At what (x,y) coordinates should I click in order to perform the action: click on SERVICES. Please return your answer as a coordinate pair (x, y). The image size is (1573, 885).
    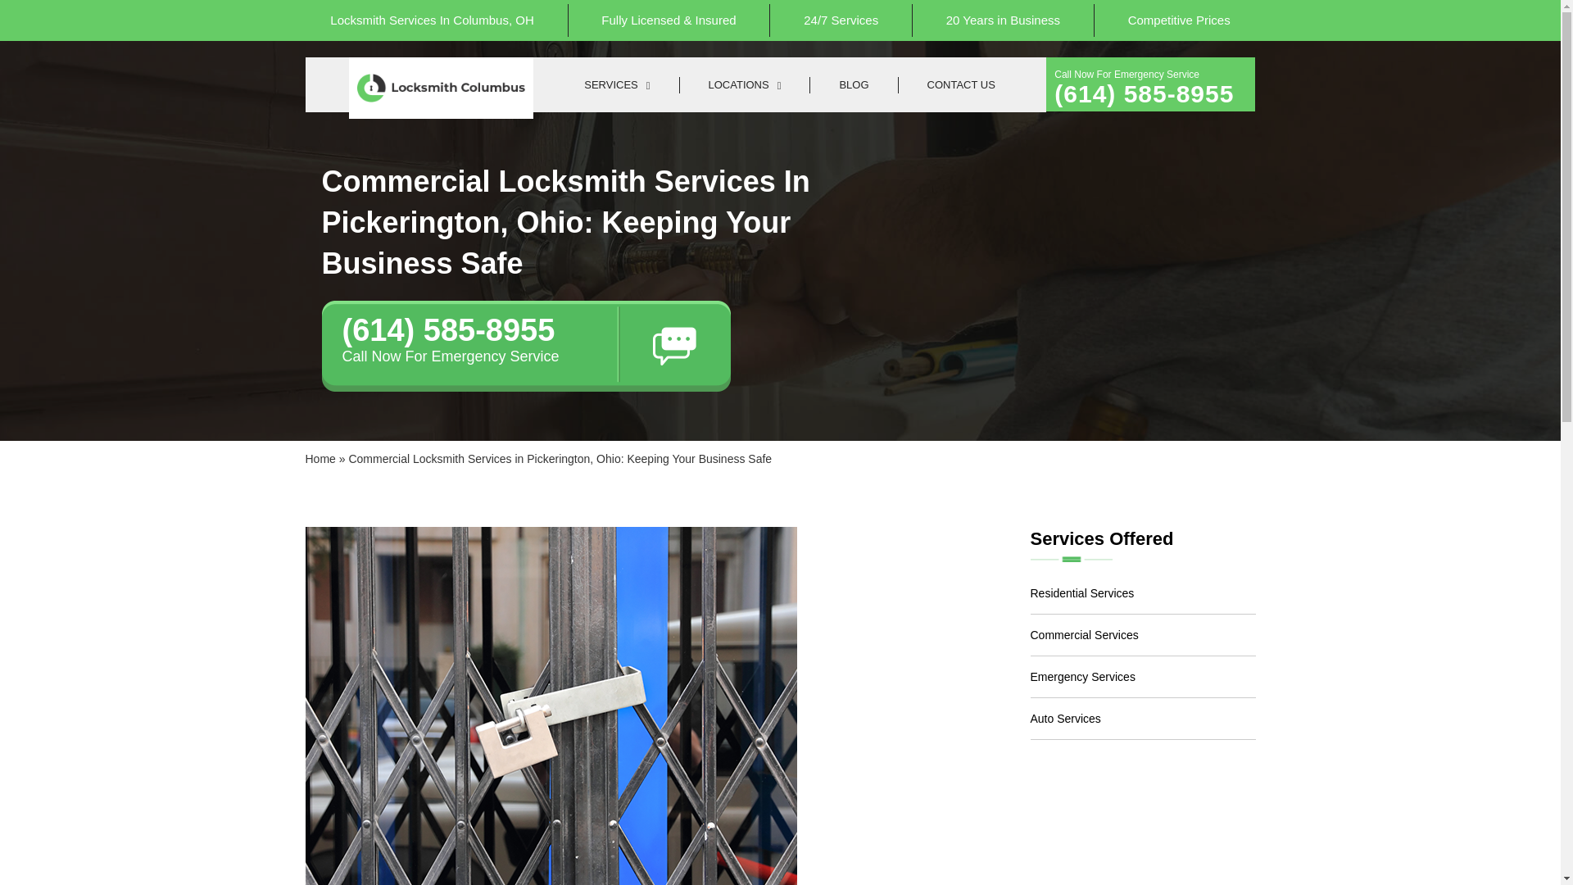
    Looking at the image, I should click on (617, 85).